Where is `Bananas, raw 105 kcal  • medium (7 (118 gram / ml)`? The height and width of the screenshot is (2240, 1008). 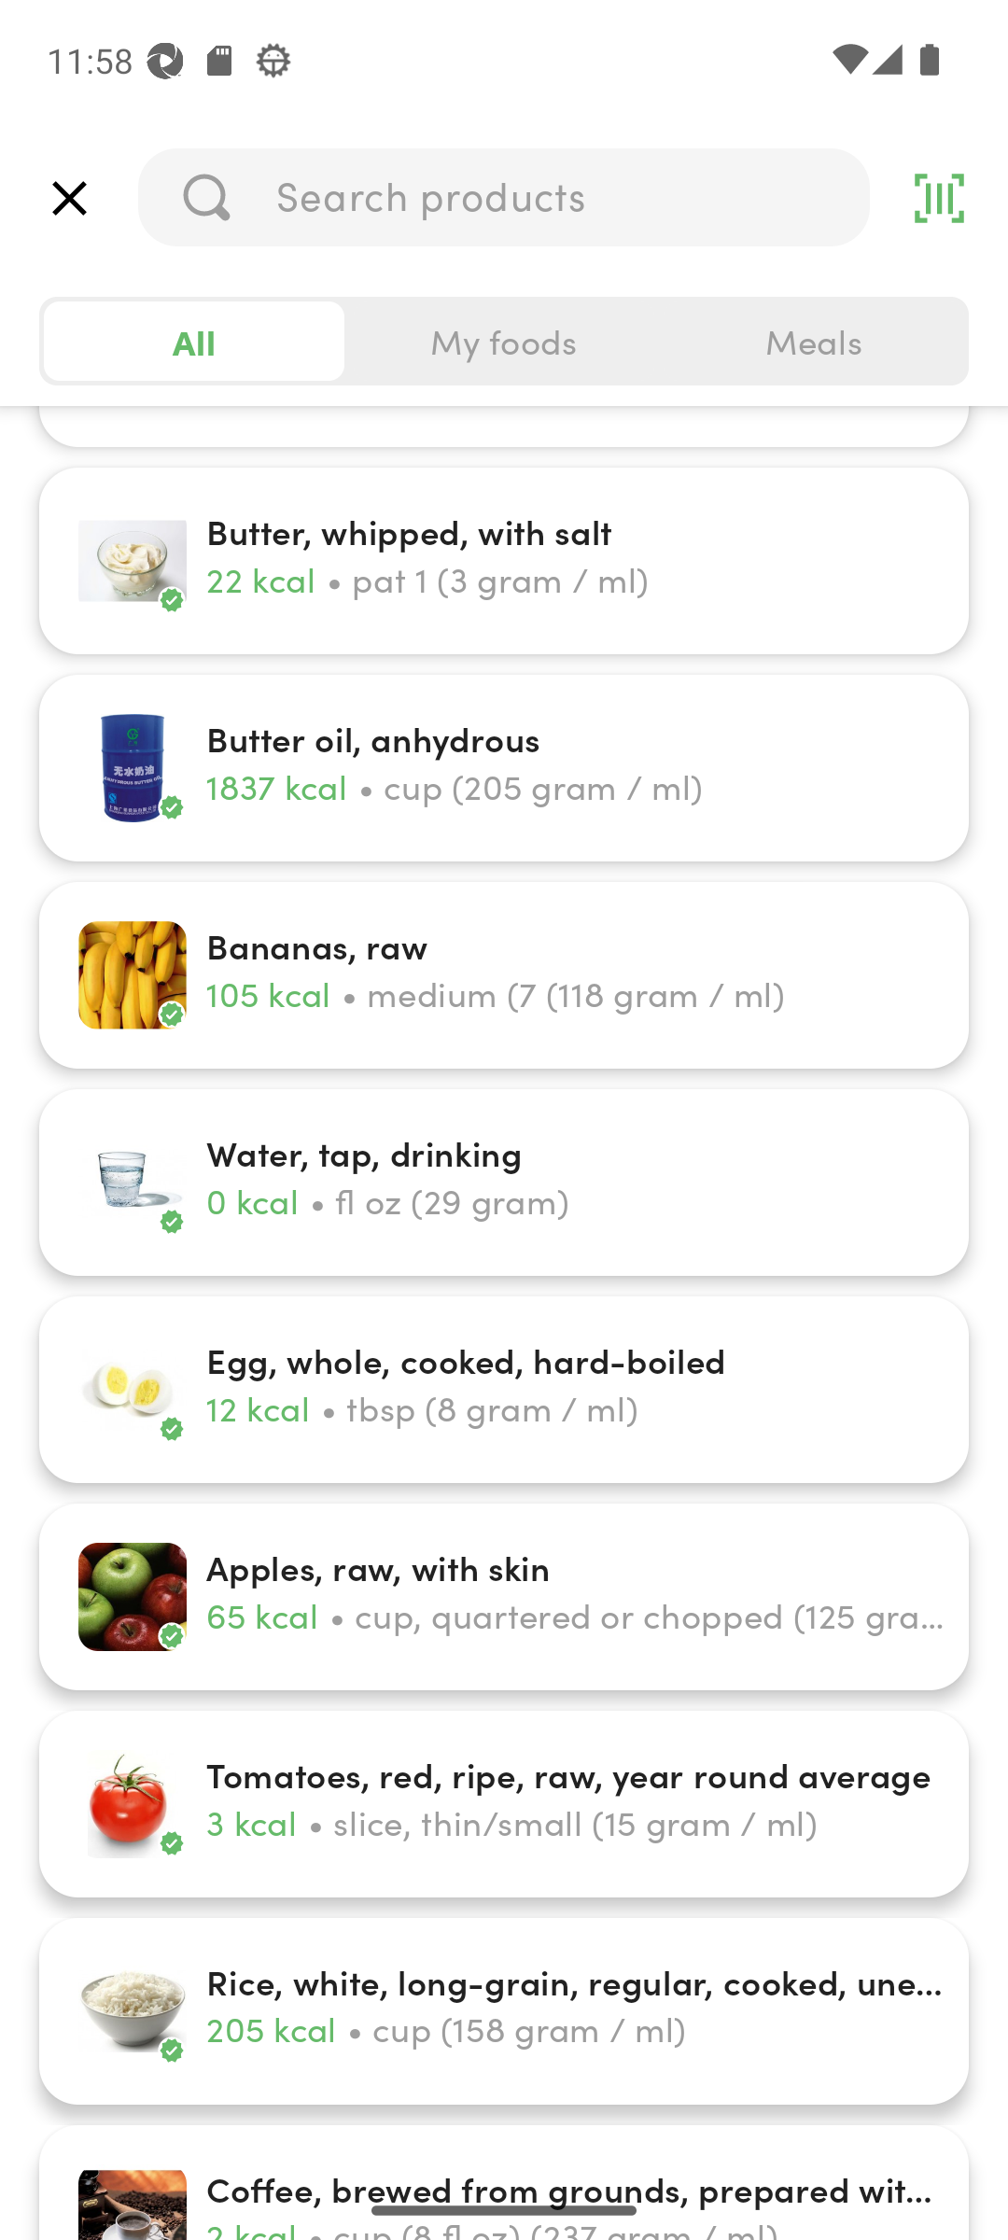
Bananas, raw 105 kcal  • medium (7 (118 gram / ml) is located at coordinates (504, 974).